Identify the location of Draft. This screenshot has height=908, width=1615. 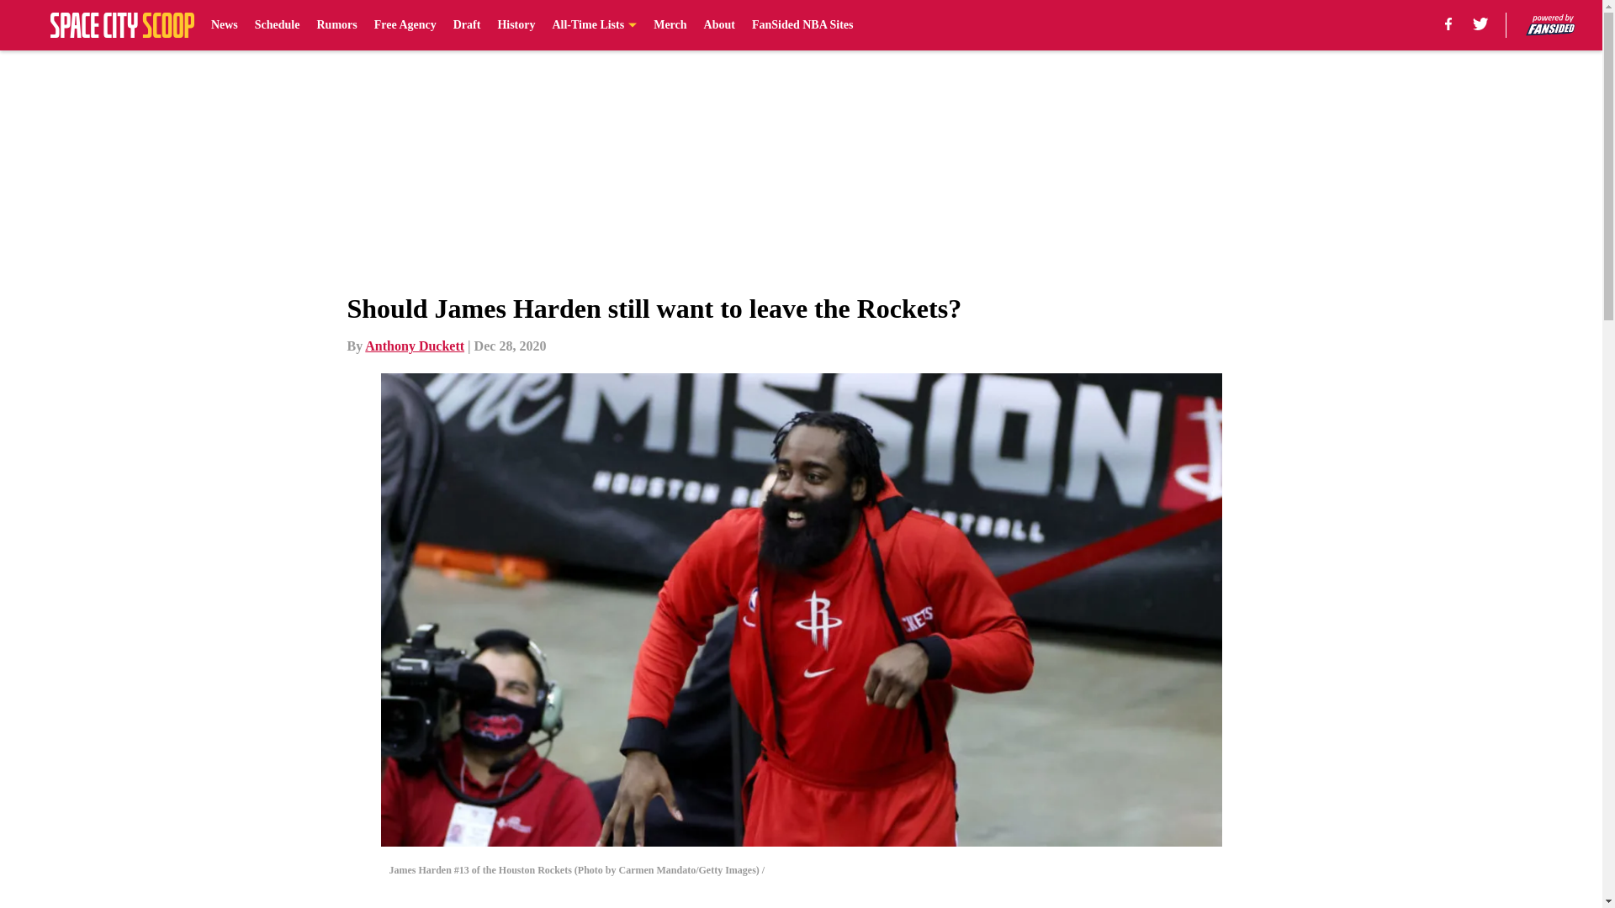
(468, 25).